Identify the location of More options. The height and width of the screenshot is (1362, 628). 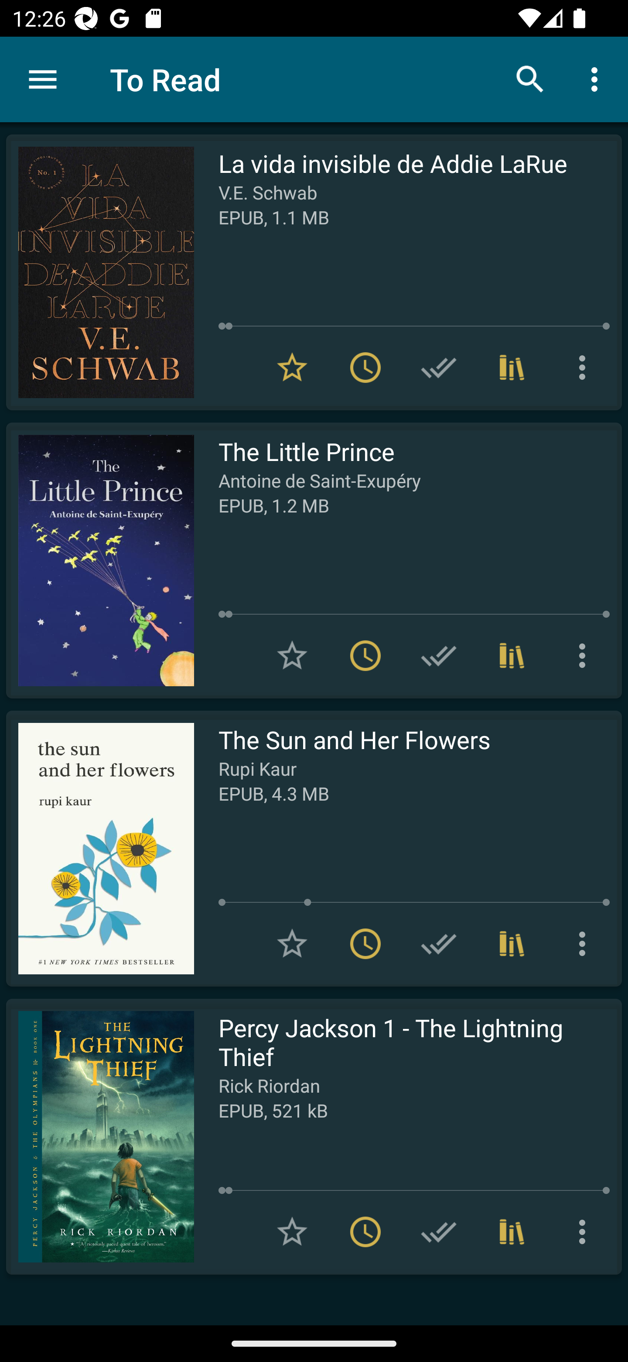
(597, 79).